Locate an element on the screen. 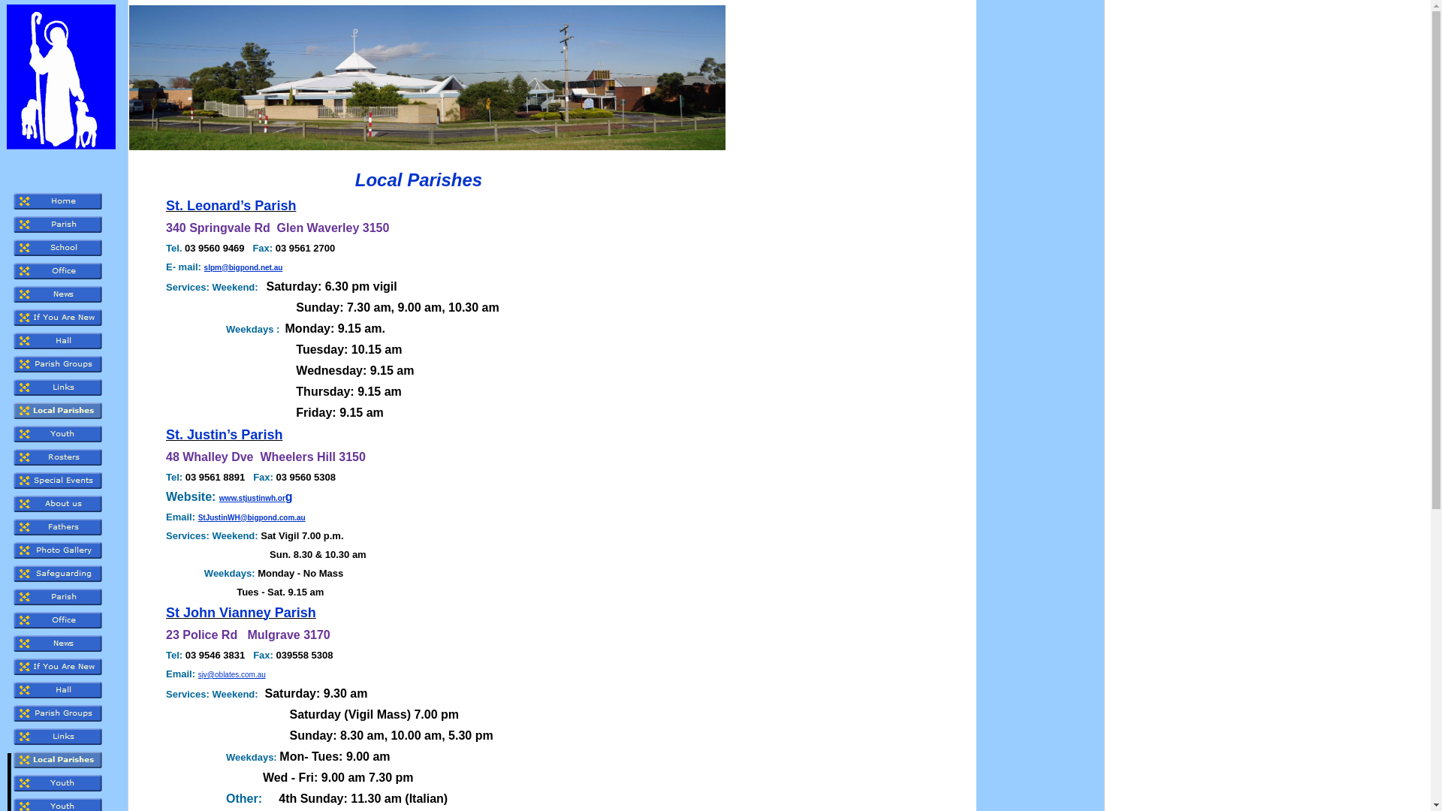  News is located at coordinates (64, 294).